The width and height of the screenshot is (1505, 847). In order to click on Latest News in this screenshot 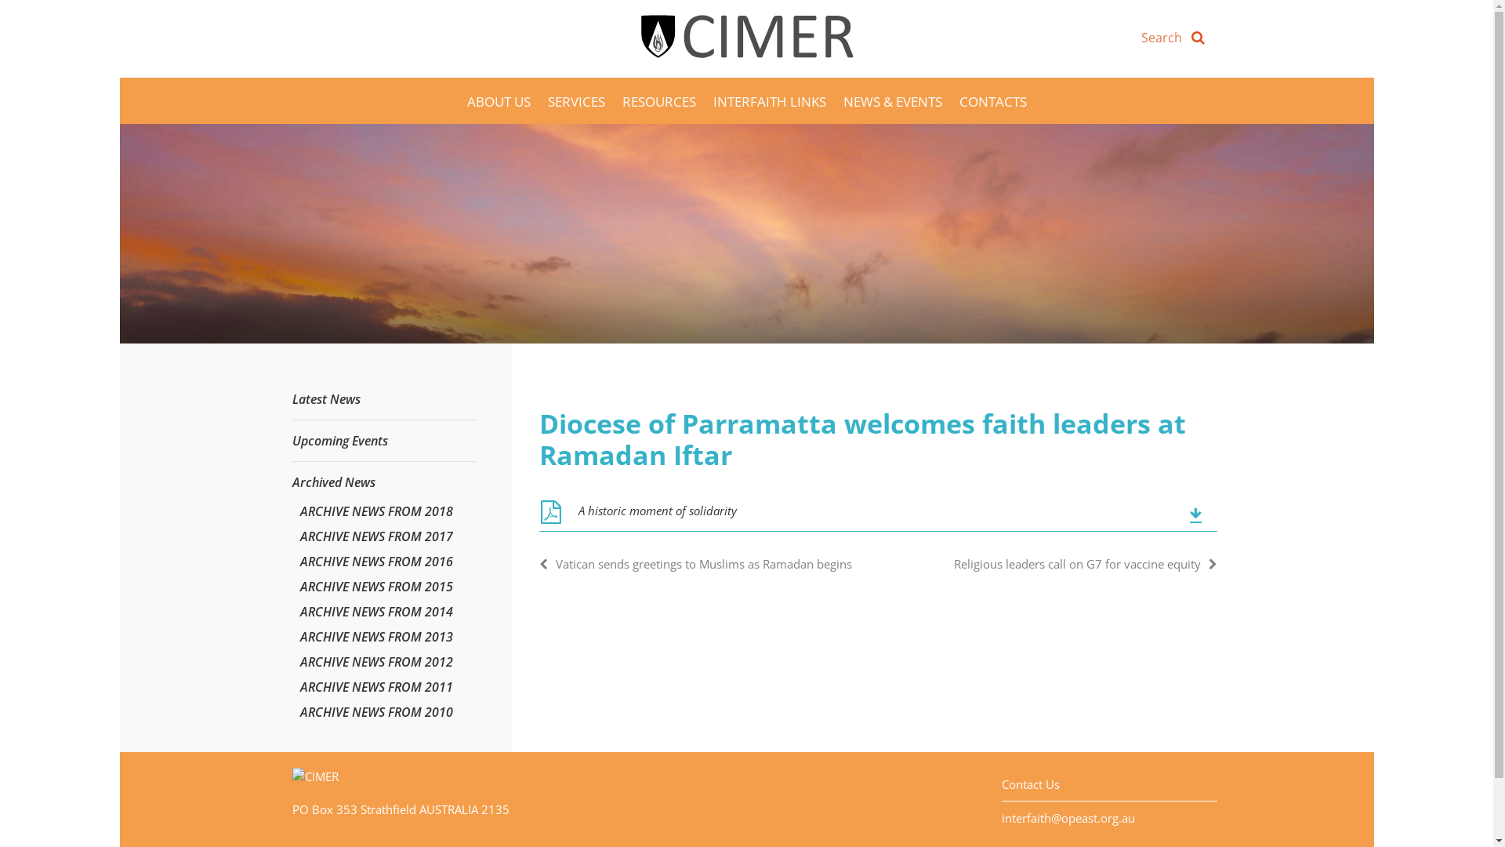, I will do `click(326, 399)`.